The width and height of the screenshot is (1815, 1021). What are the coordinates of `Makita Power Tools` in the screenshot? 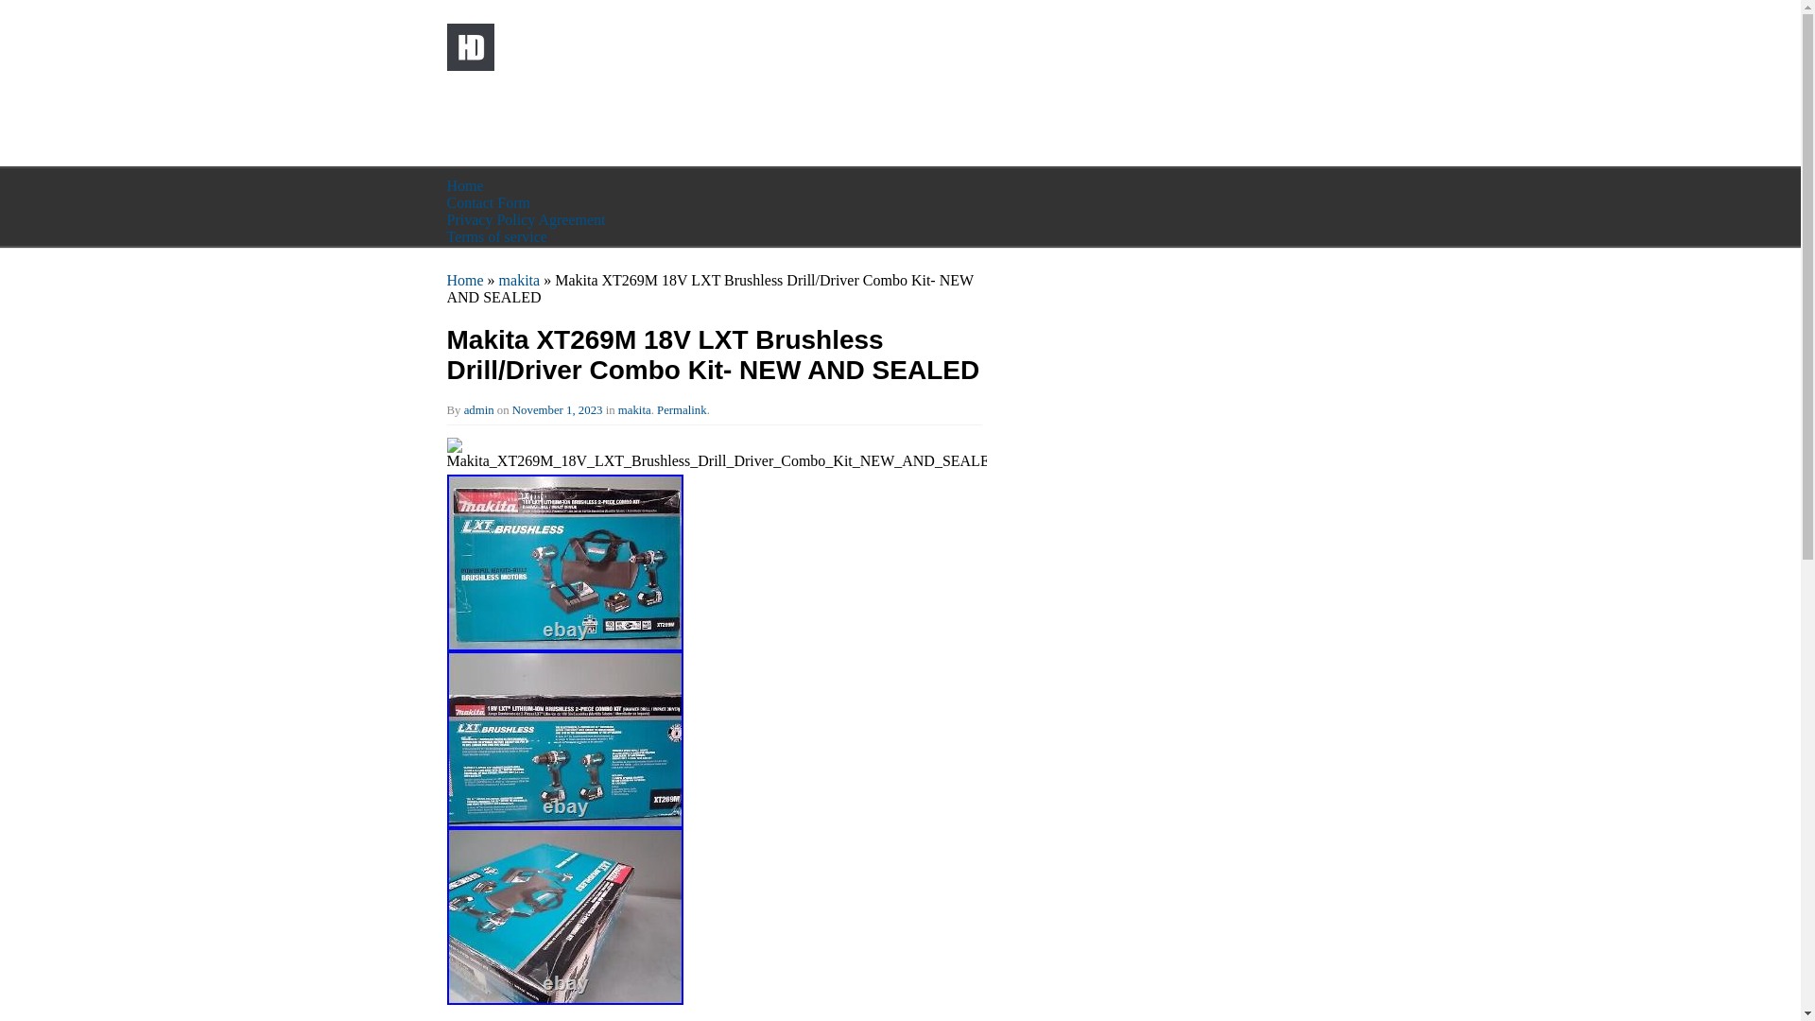 It's located at (658, 78).